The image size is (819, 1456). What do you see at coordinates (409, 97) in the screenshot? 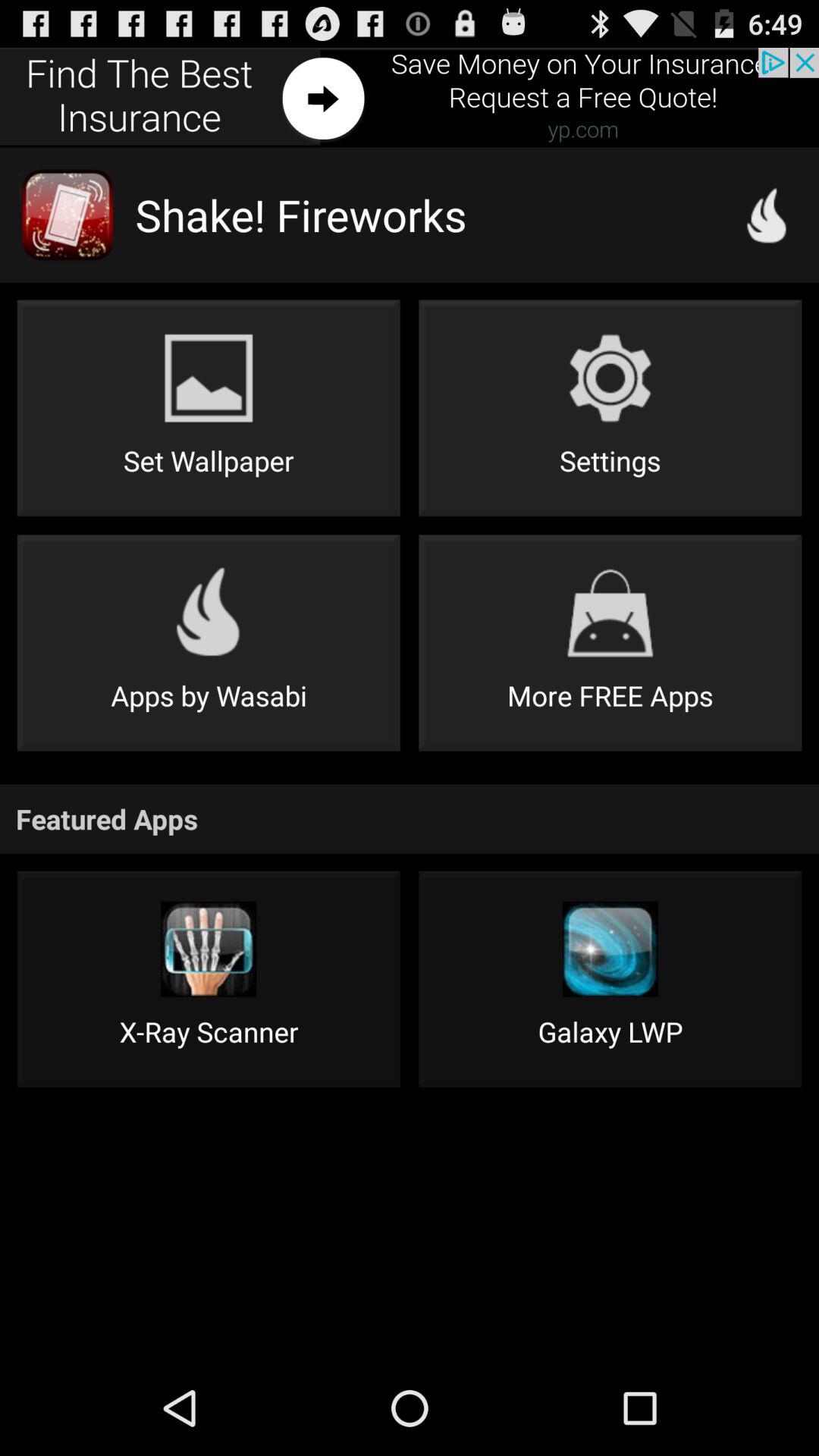
I see `slide` at bounding box center [409, 97].